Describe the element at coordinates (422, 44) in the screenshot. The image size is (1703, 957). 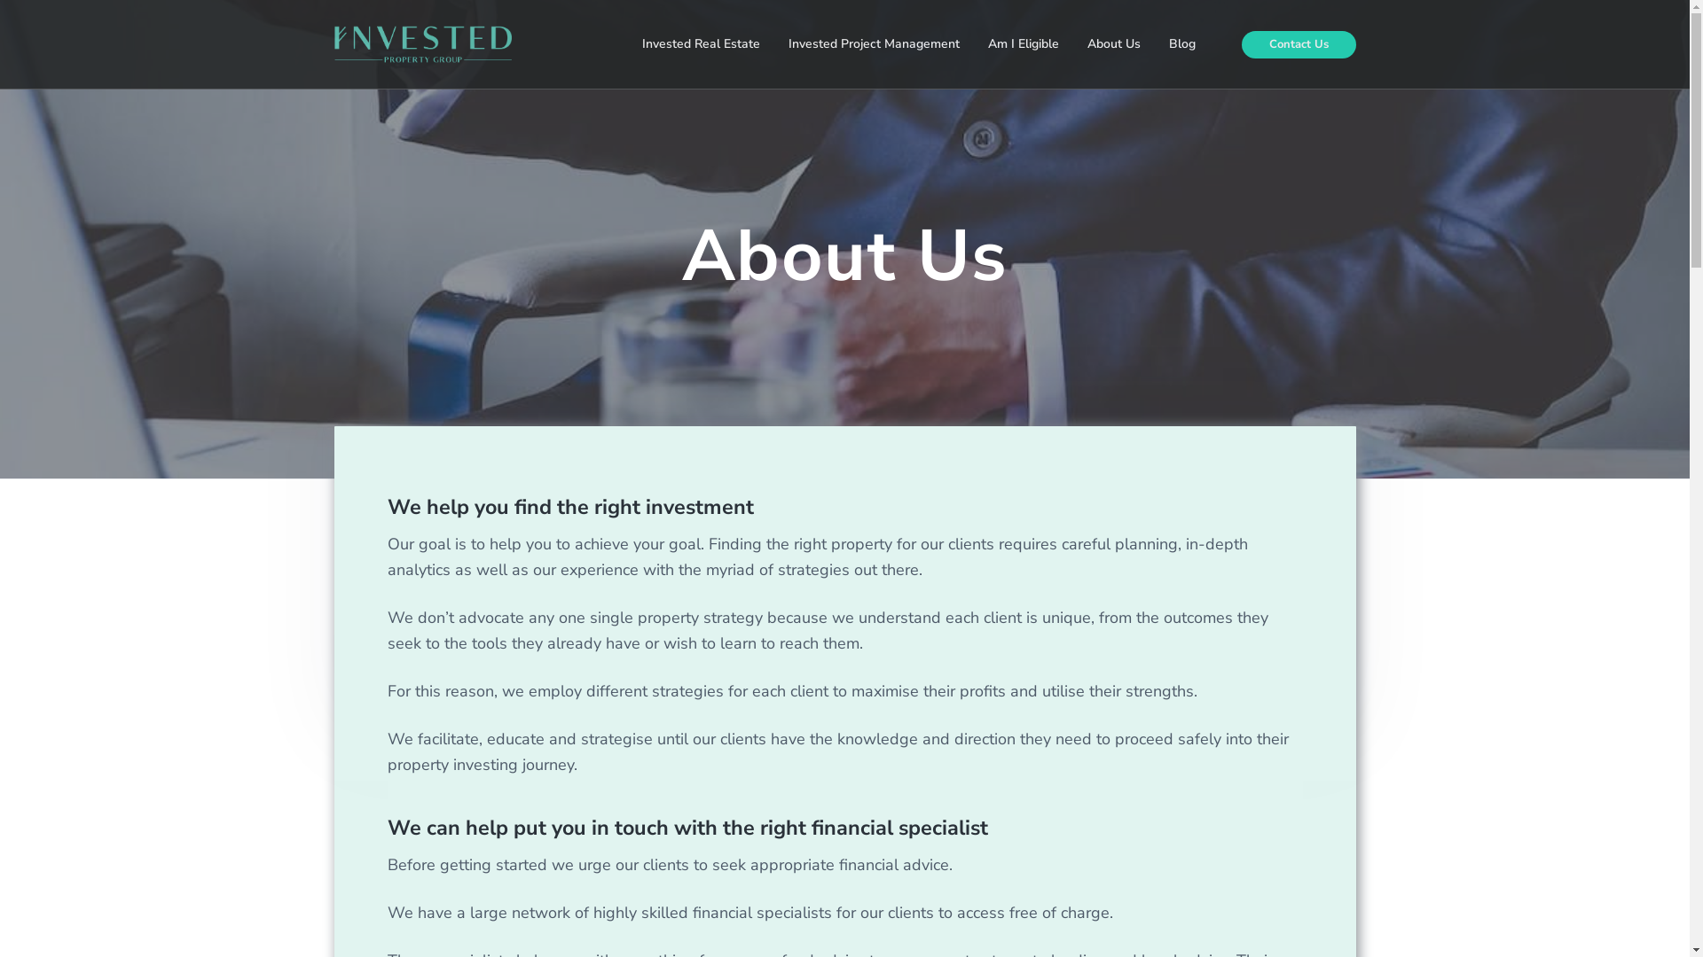
I see `cropped-Invested-Logo-w-Lines-3.png` at that location.